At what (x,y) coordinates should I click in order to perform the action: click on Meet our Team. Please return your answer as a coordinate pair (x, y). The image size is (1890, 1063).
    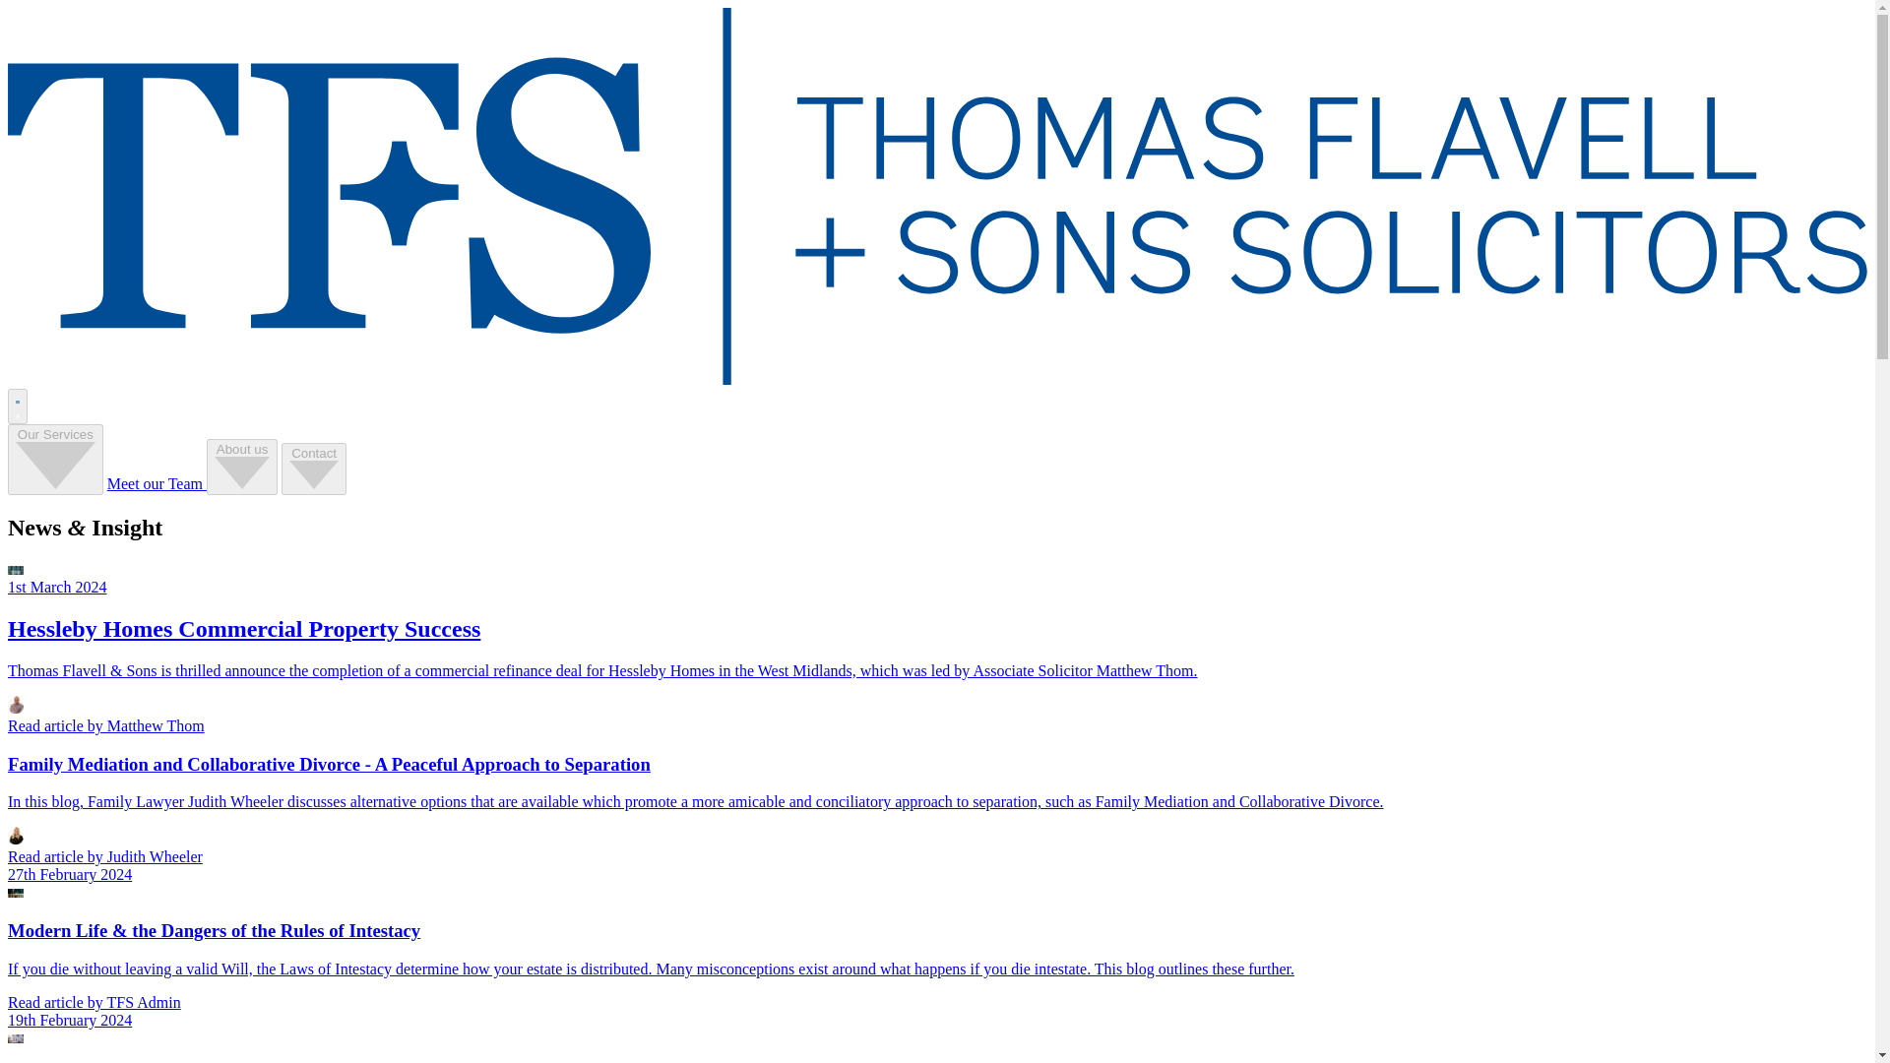
    Looking at the image, I should click on (157, 483).